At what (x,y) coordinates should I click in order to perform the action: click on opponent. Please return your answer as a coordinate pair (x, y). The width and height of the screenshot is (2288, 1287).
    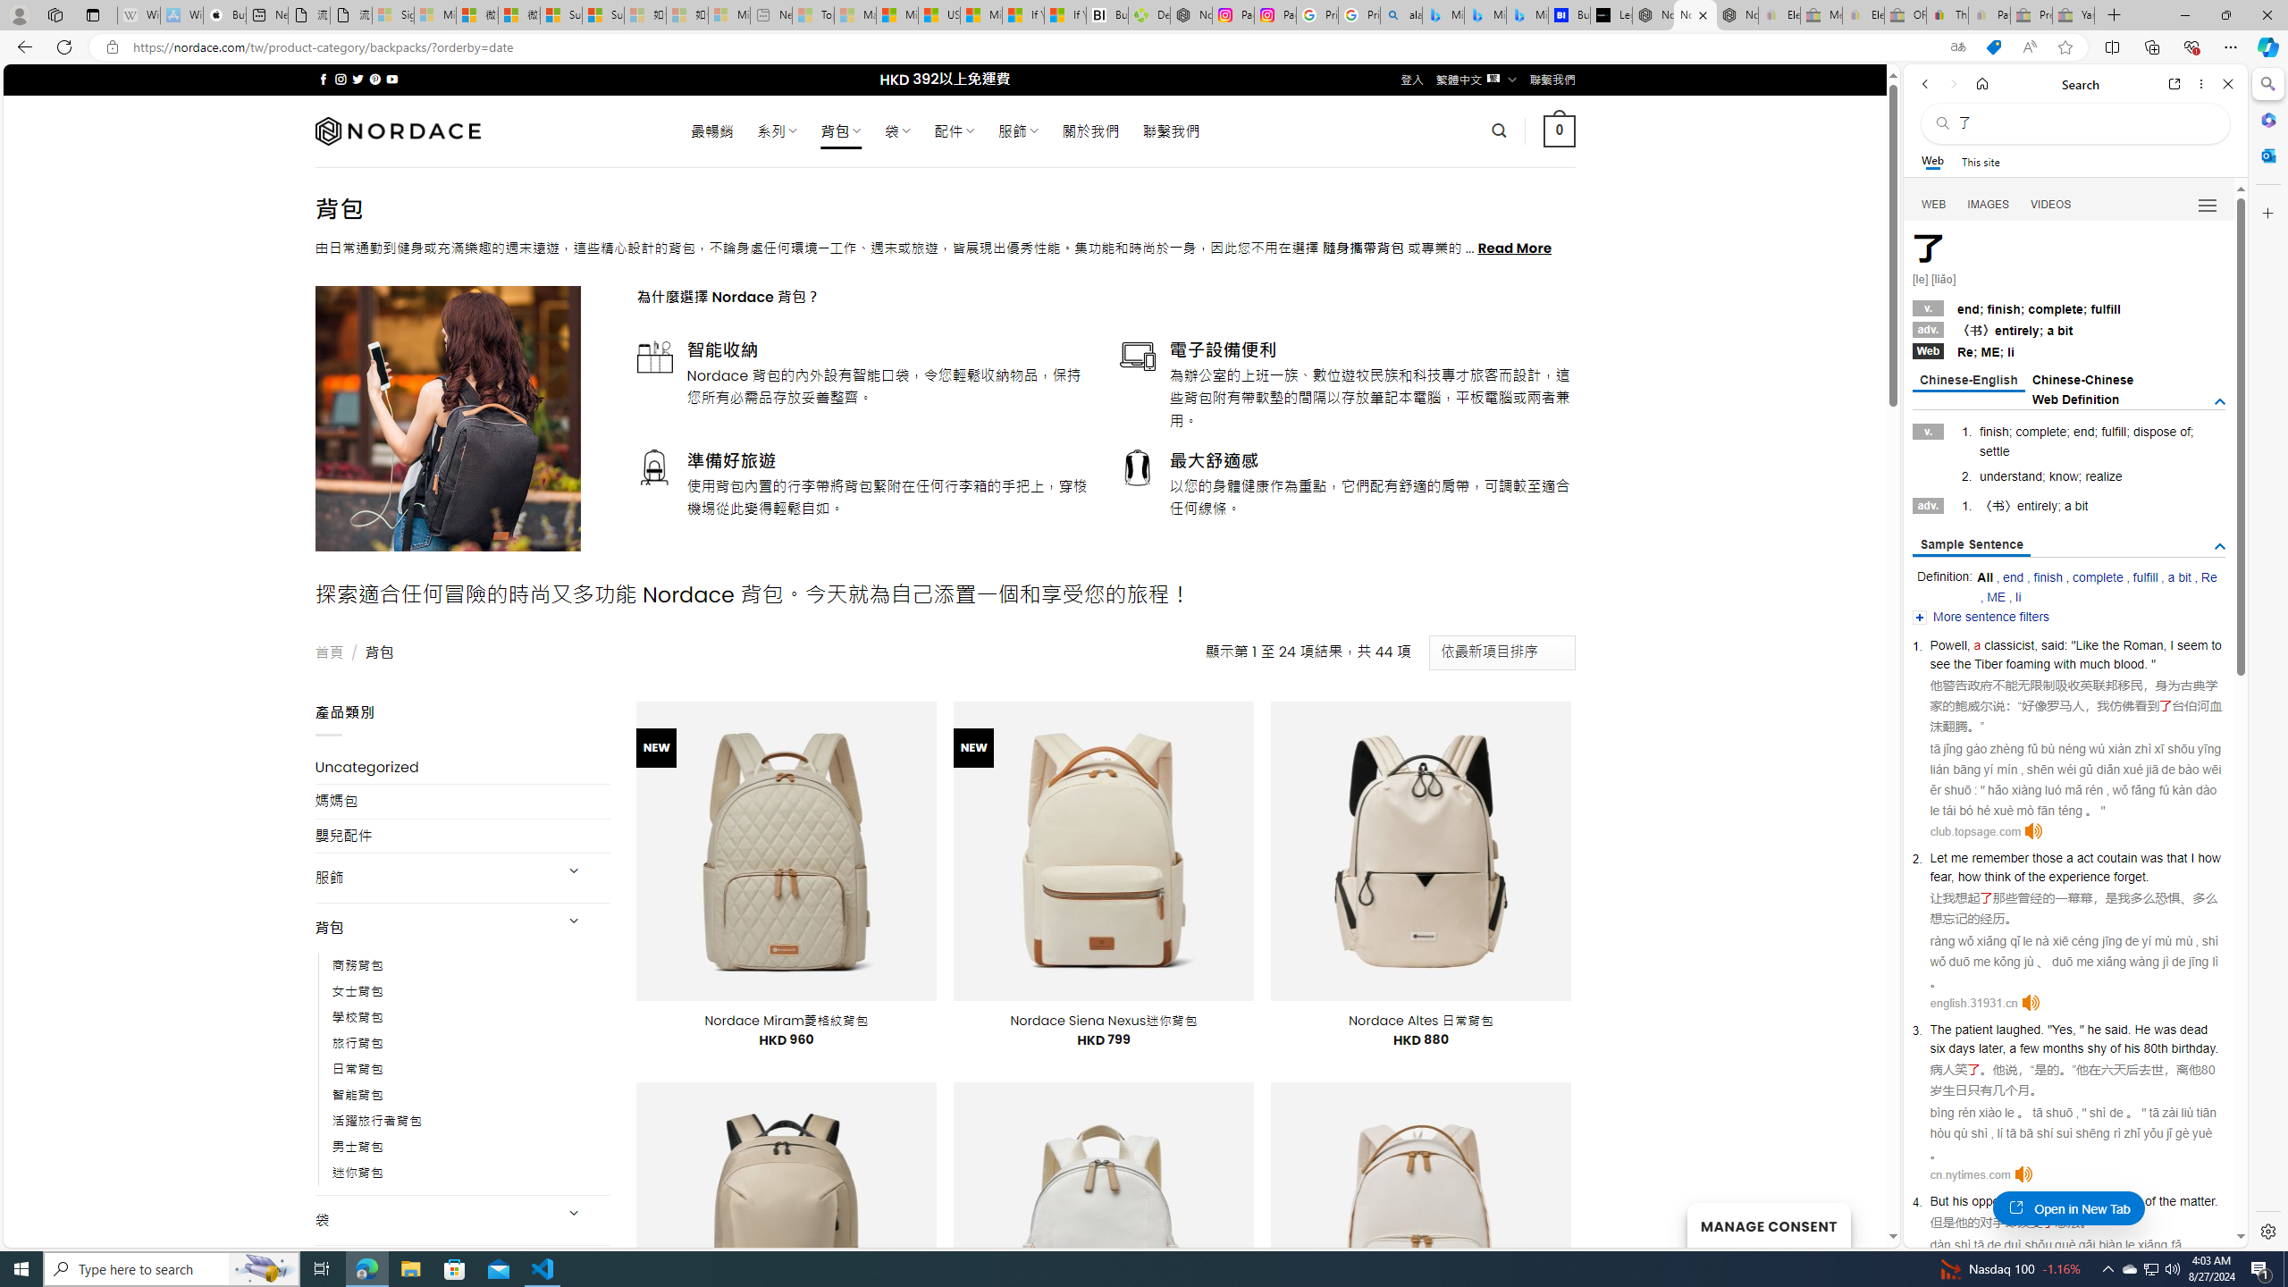
    Looking at the image, I should click on (1998, 1201).